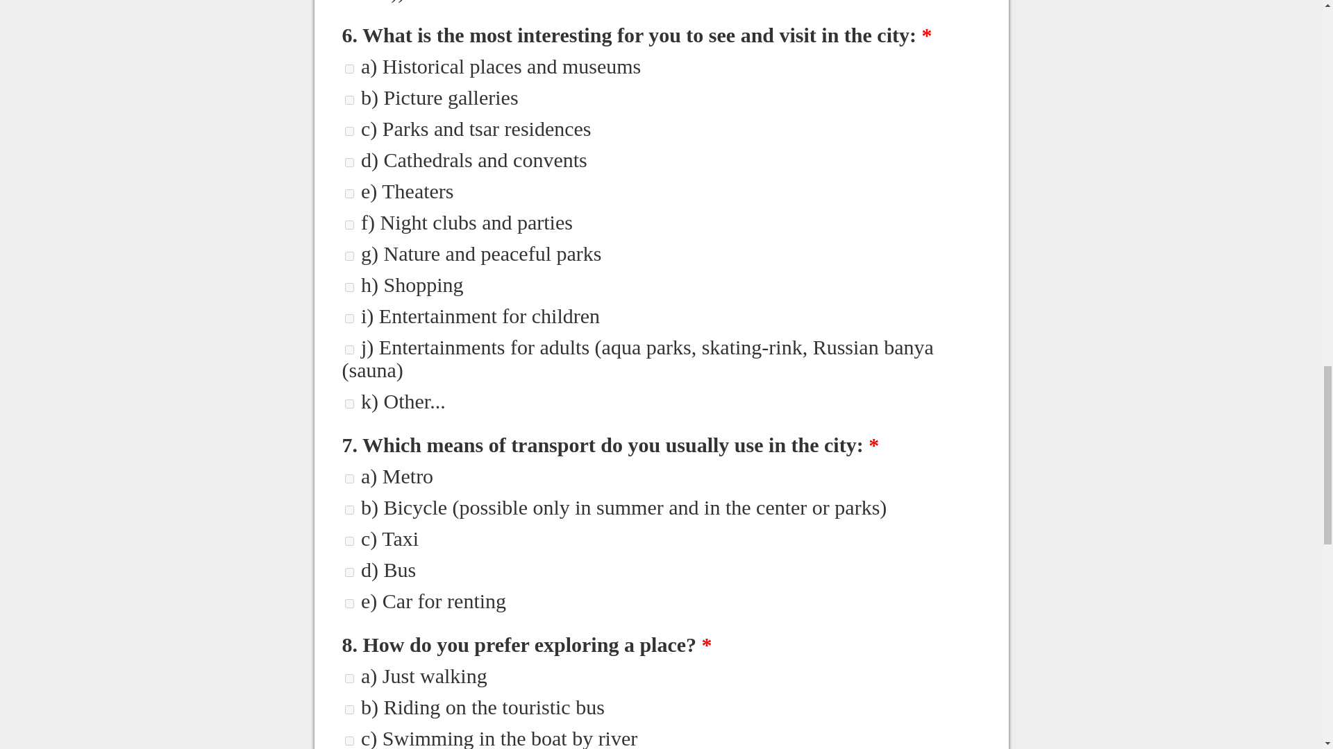 The image size is (1333, 749). Describe the element at coordinates (349, 162) in the screenshot. I see `Cathedrals` at that location.